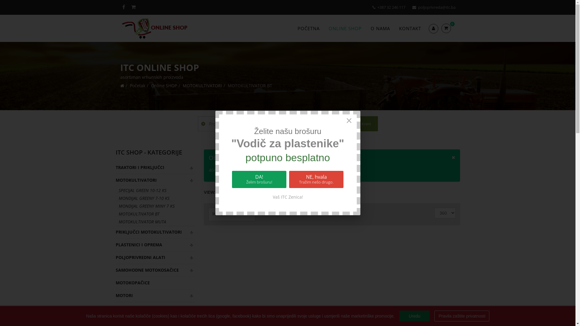 Image resolution: width=580 pixels, height=326 pixels. What do you see at coordinates (141, 190) in the screenshot?
I see `SPECIJAL GREEN 10-12 KS` at bounding box center [141, 190].